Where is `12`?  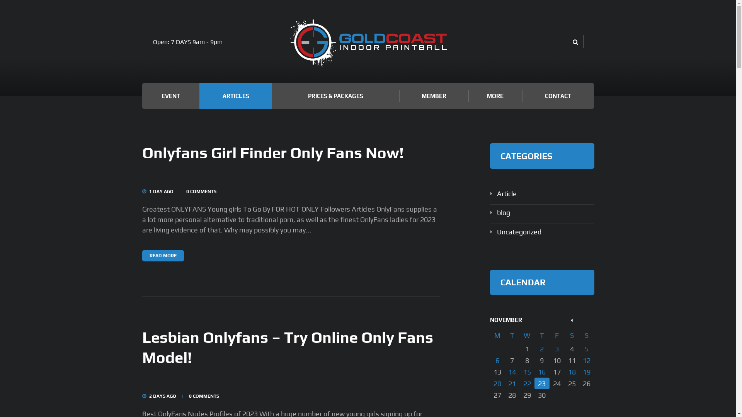 12 is located at coordinates (587, 360).